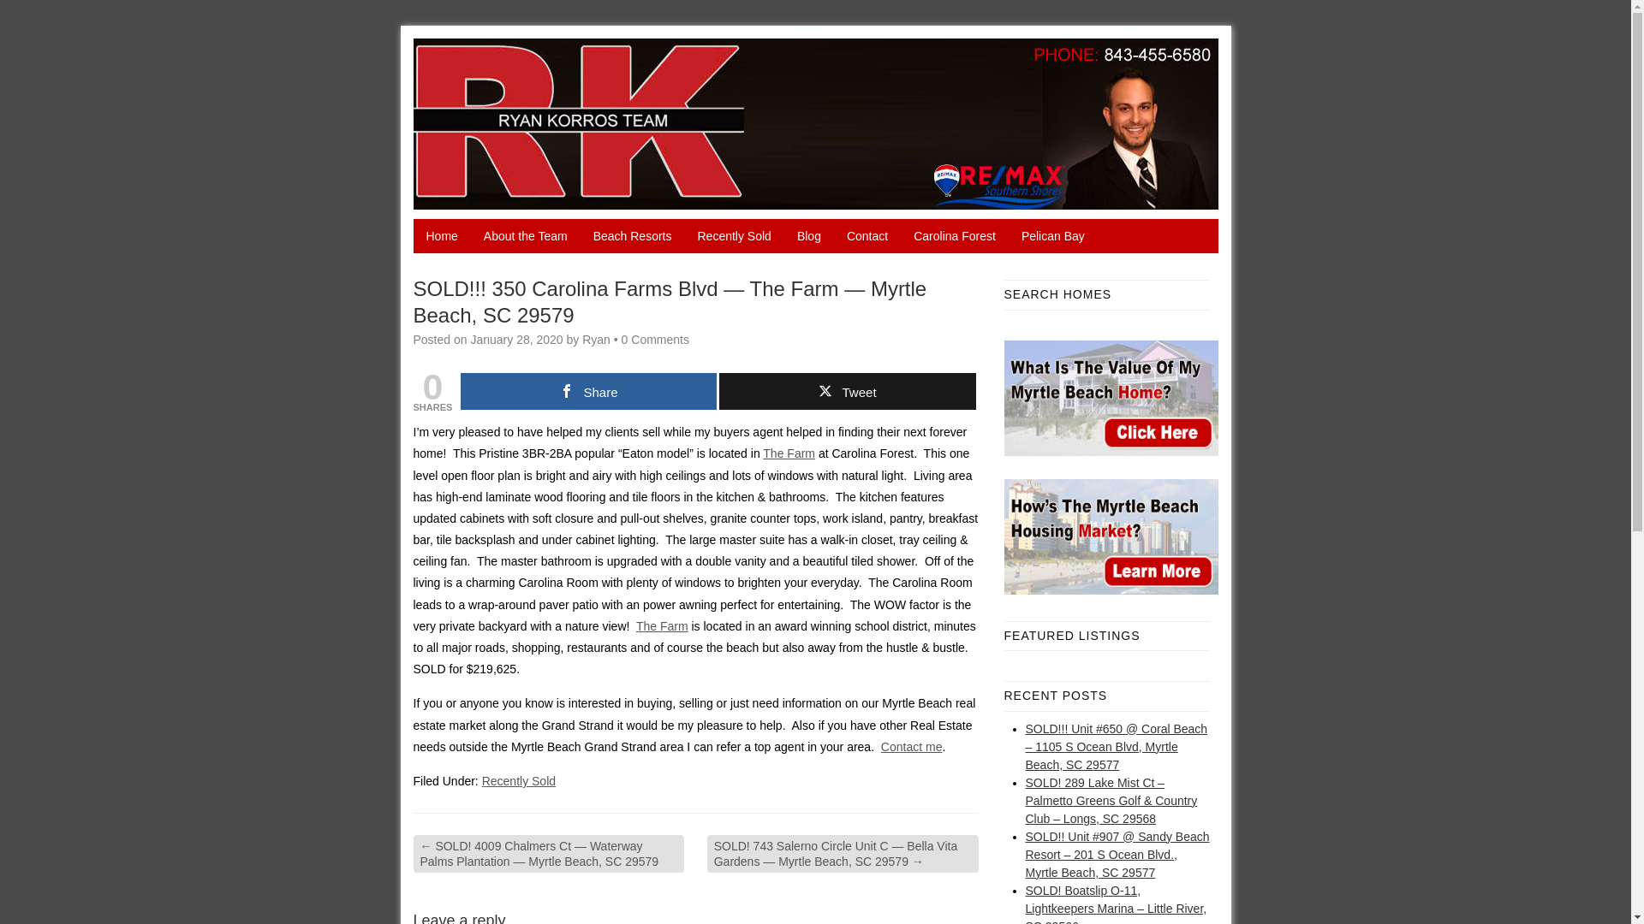 The image size is (1644, 924). Describe the element at coordinates (525, 235) in the screenshot. I see `About the Team` at that location.